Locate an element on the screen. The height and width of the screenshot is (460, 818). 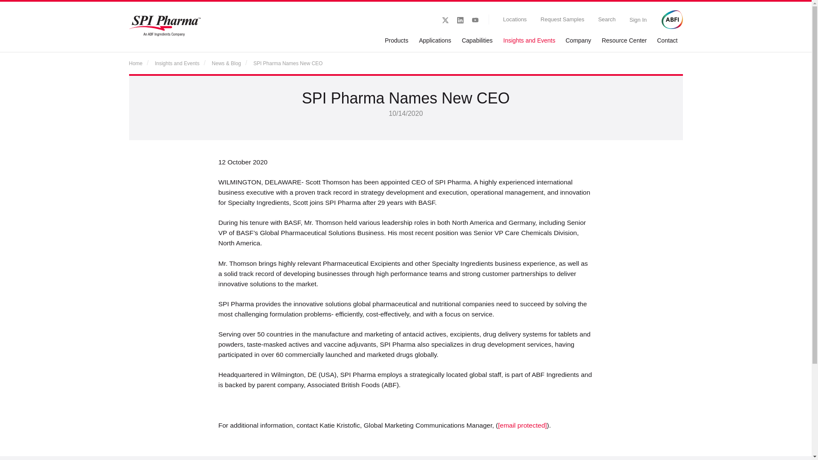
Insights and Events is located at coordinates (177, 63).